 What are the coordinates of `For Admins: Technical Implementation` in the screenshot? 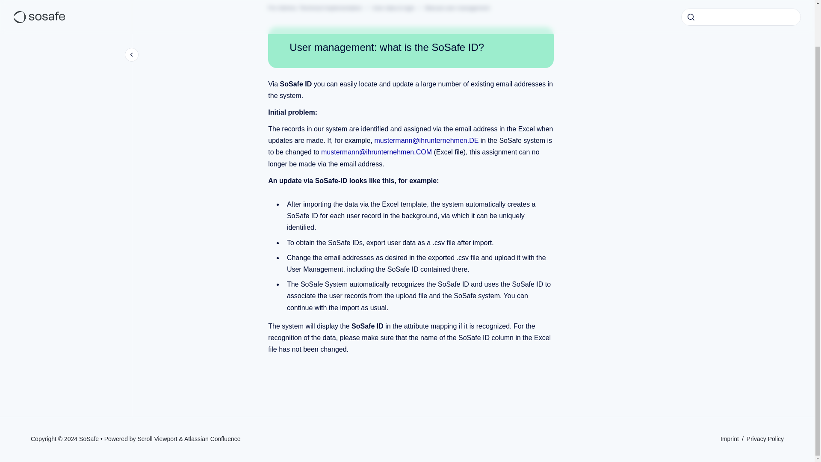 It's located at (315, 8).